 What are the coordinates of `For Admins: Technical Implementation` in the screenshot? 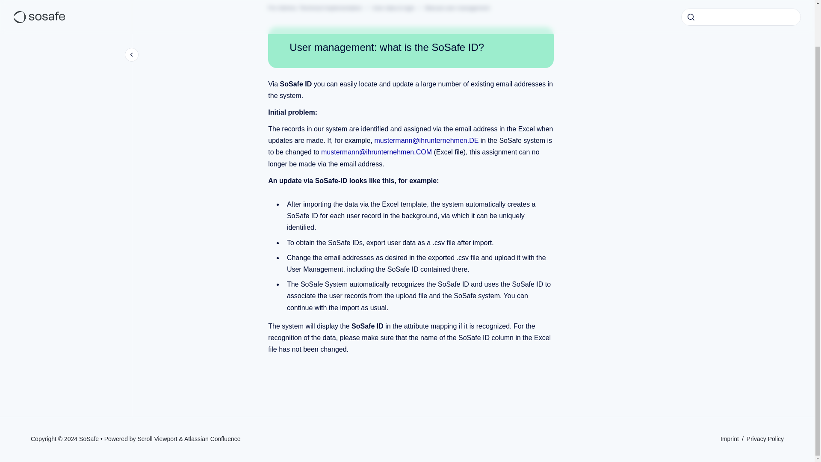 It's located at (315, 8).